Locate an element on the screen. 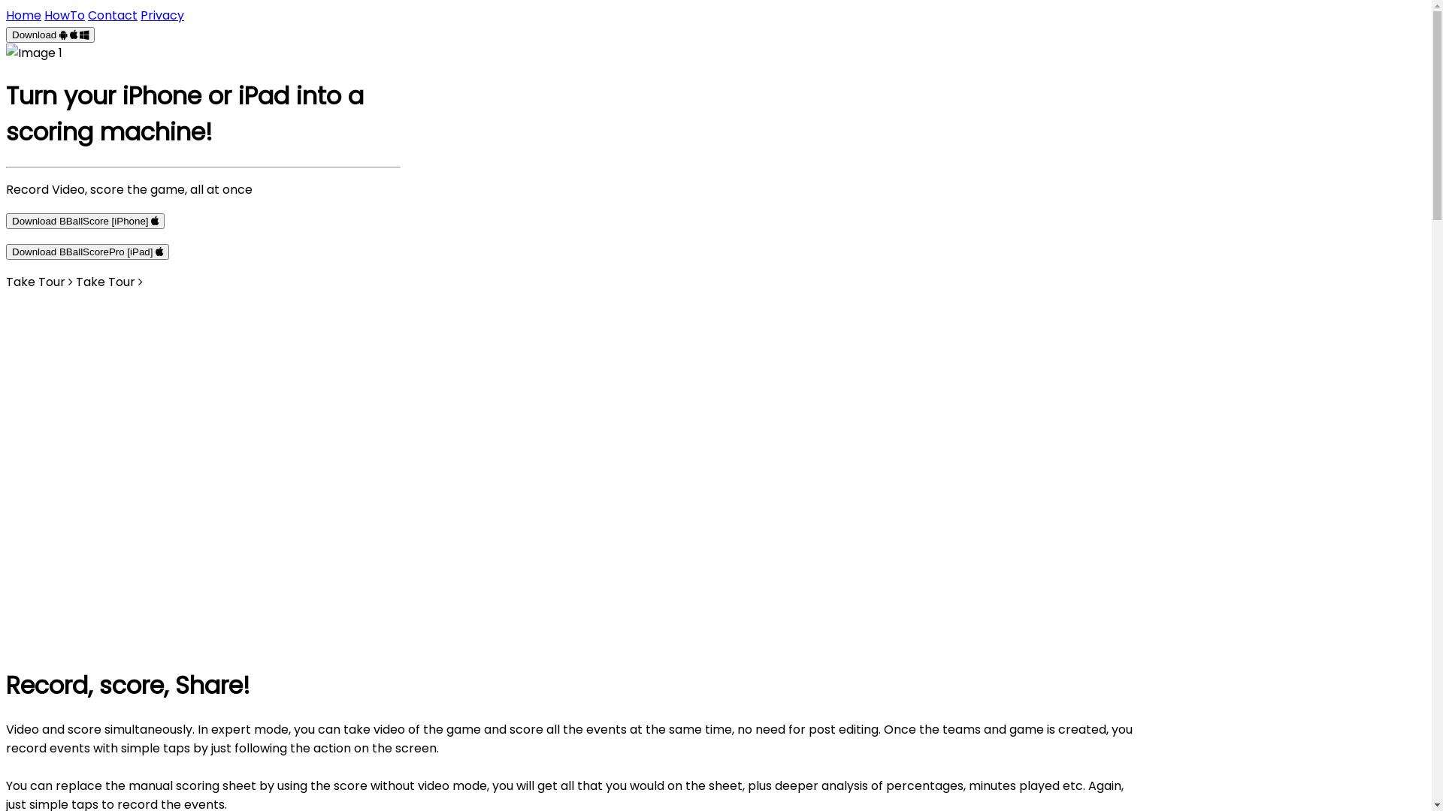 The image size is (1443, 811). Download BBallScorePro [iPad] is located at coordinates (87, 252).